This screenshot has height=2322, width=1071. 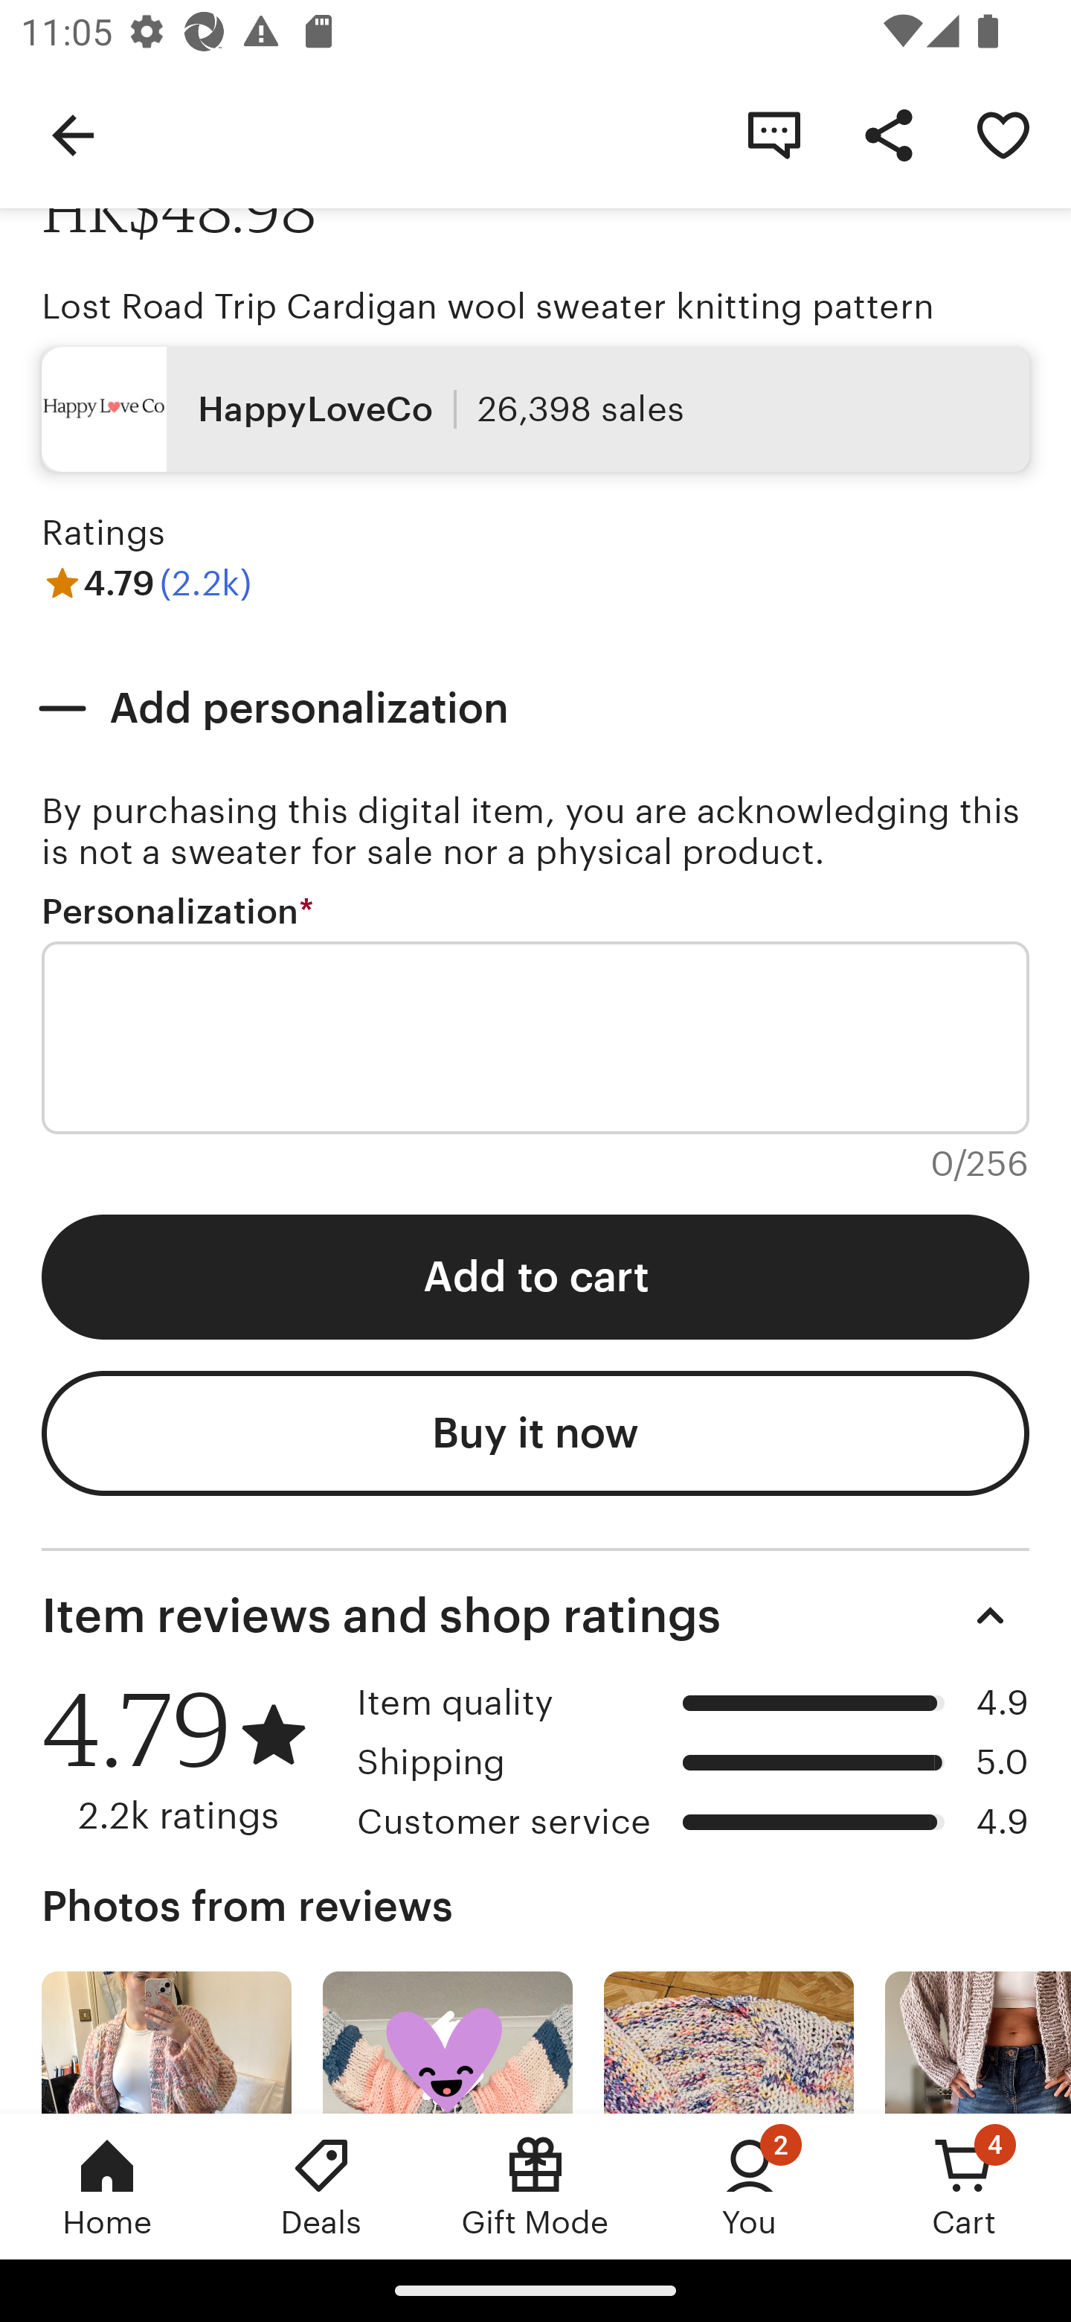 I want to click on Ratings, so click(x=104, y=533).